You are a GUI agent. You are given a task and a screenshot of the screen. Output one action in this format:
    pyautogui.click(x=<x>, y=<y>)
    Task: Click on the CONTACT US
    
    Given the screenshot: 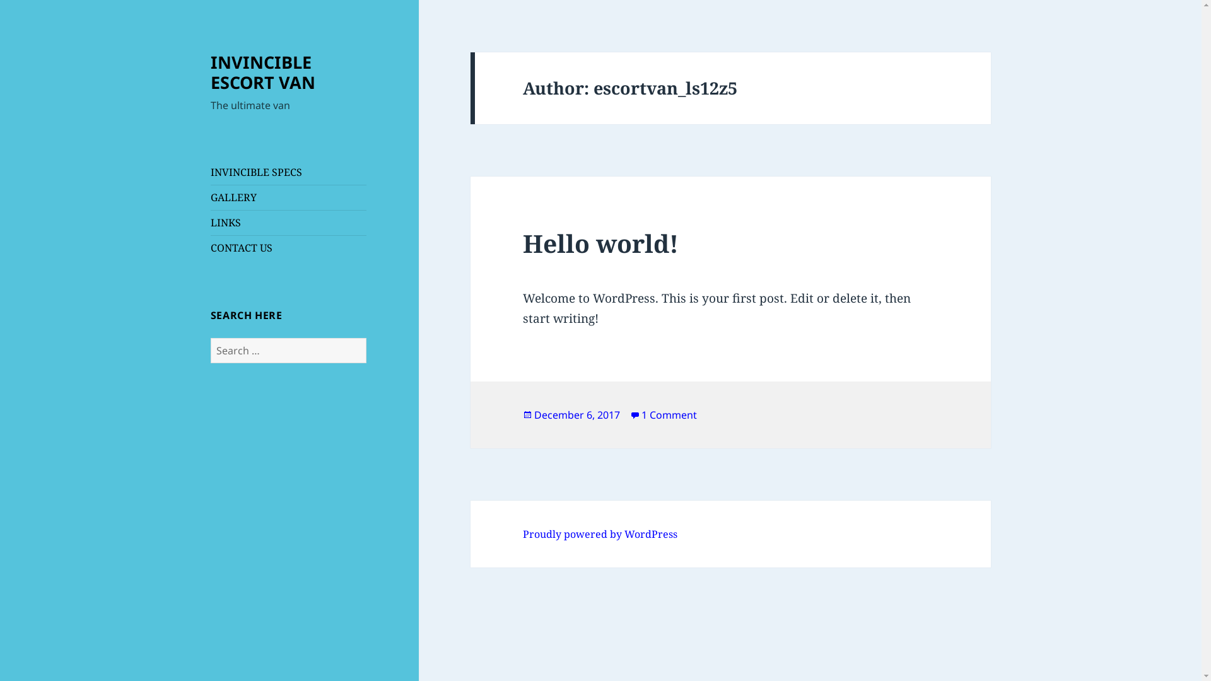 What is the action you would take?
    pyautogui.click(x=242, y=248)
    